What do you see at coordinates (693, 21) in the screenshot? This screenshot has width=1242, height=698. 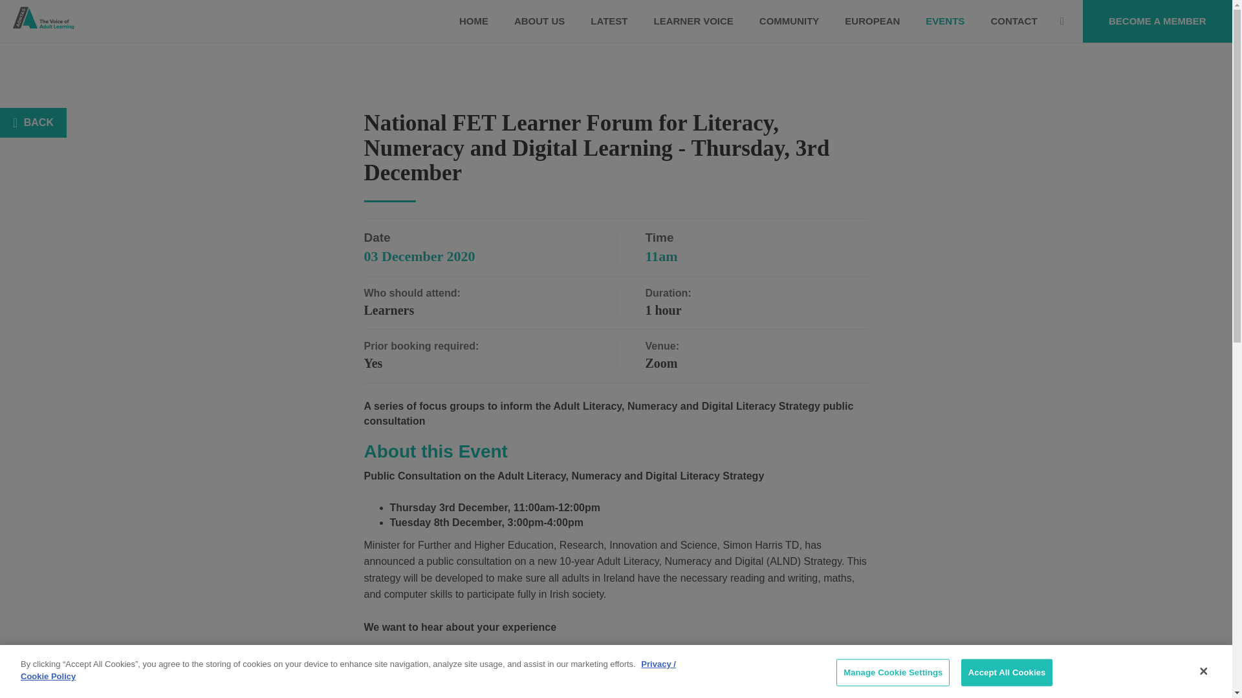 I see `LEARNER VOICE` at bounding box center [693, 21].